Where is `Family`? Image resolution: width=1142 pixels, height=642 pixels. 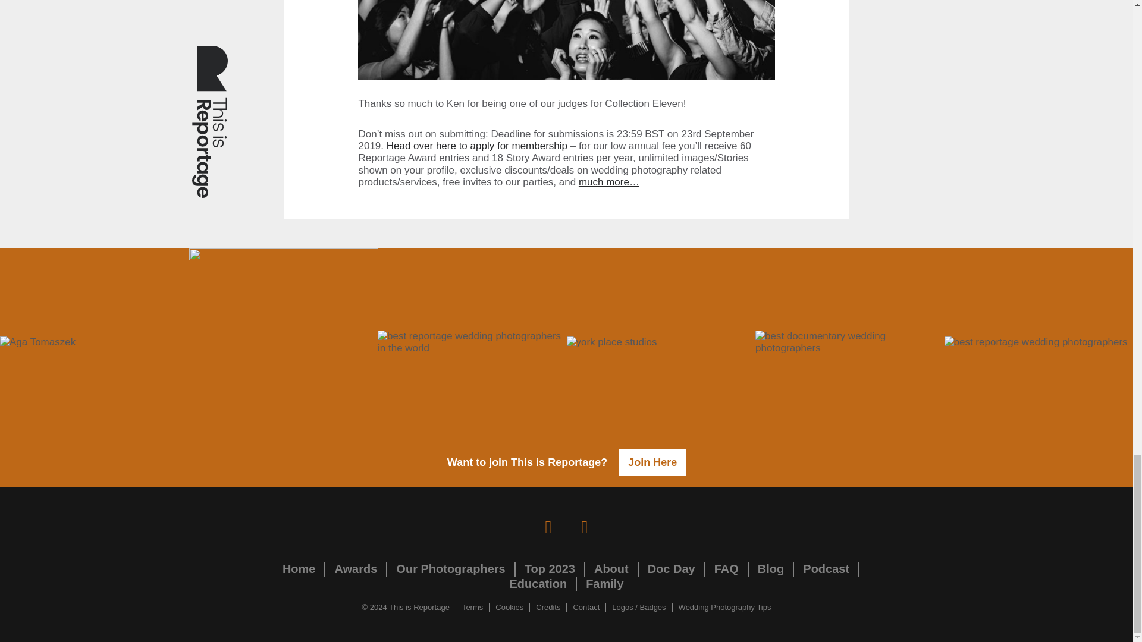
Family is located at coordinates (604, 583).